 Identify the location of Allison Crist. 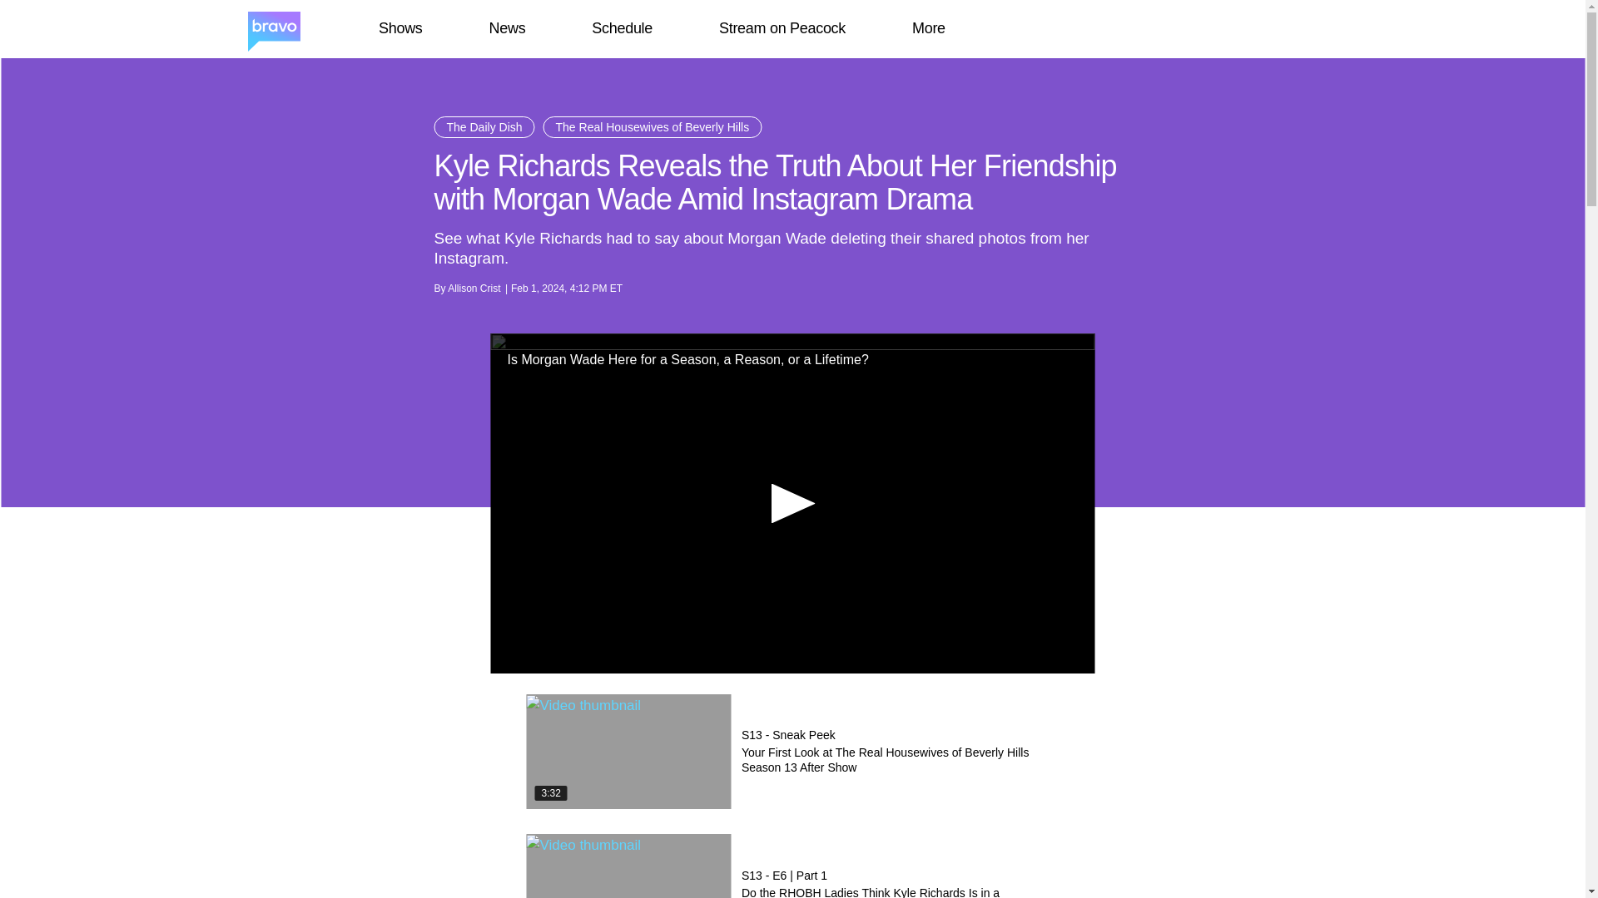
(473, 289).